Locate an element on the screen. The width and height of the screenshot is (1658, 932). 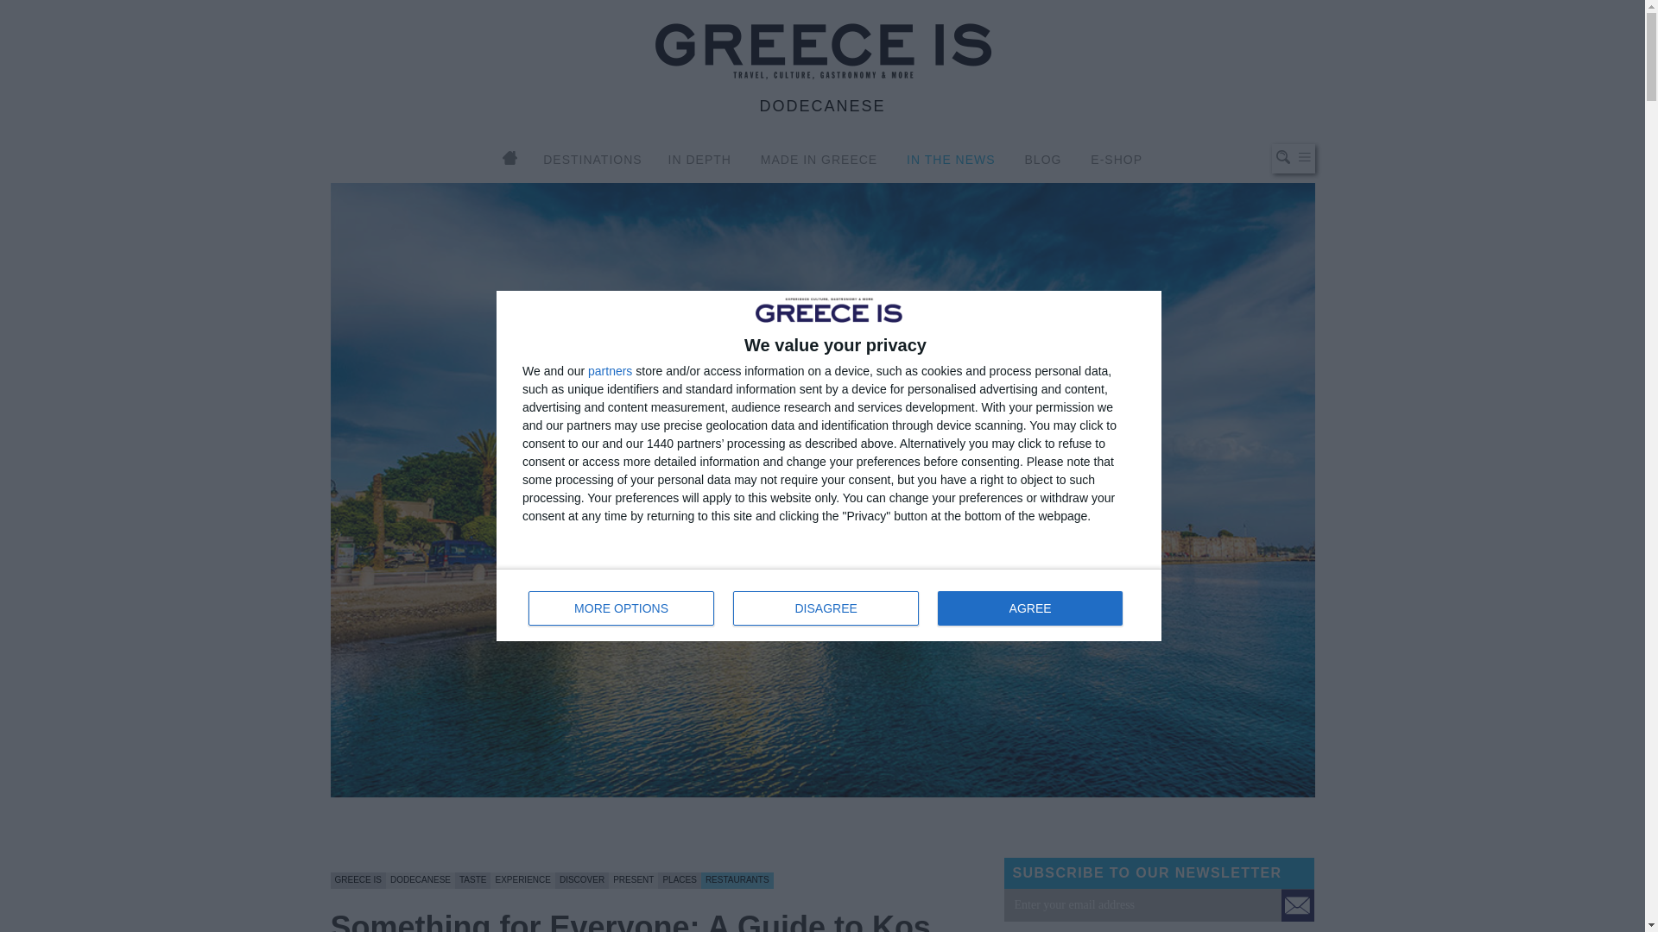
DISAGREE is located at coordinates (826, 608).